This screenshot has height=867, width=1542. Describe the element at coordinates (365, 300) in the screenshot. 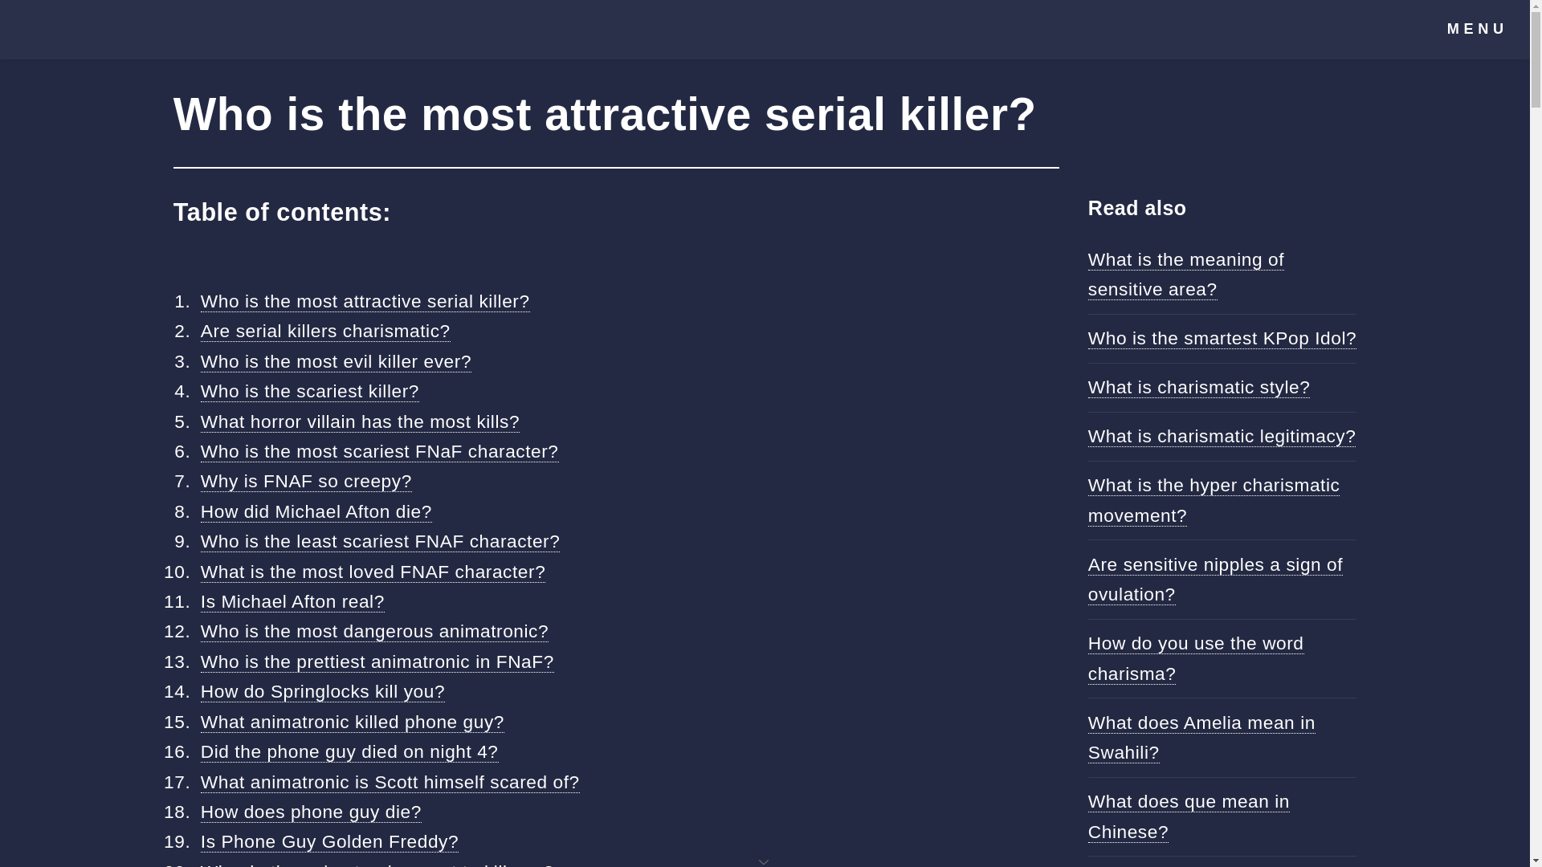

I see `Who is the most attractive serial killer?` at that location.